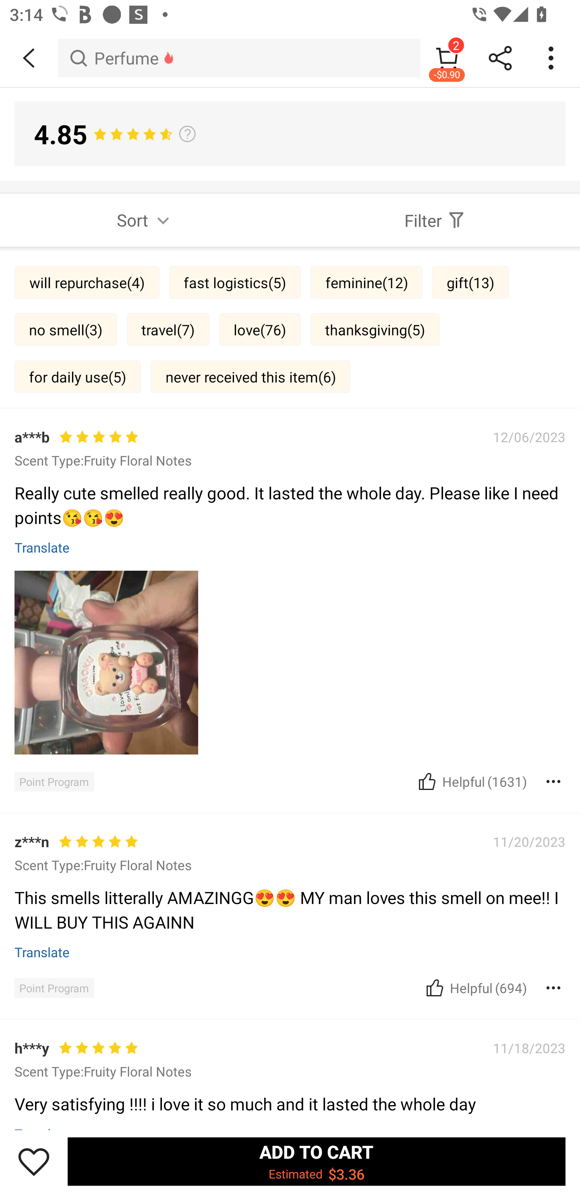  I want to click on Point Program, so click(54, 782).